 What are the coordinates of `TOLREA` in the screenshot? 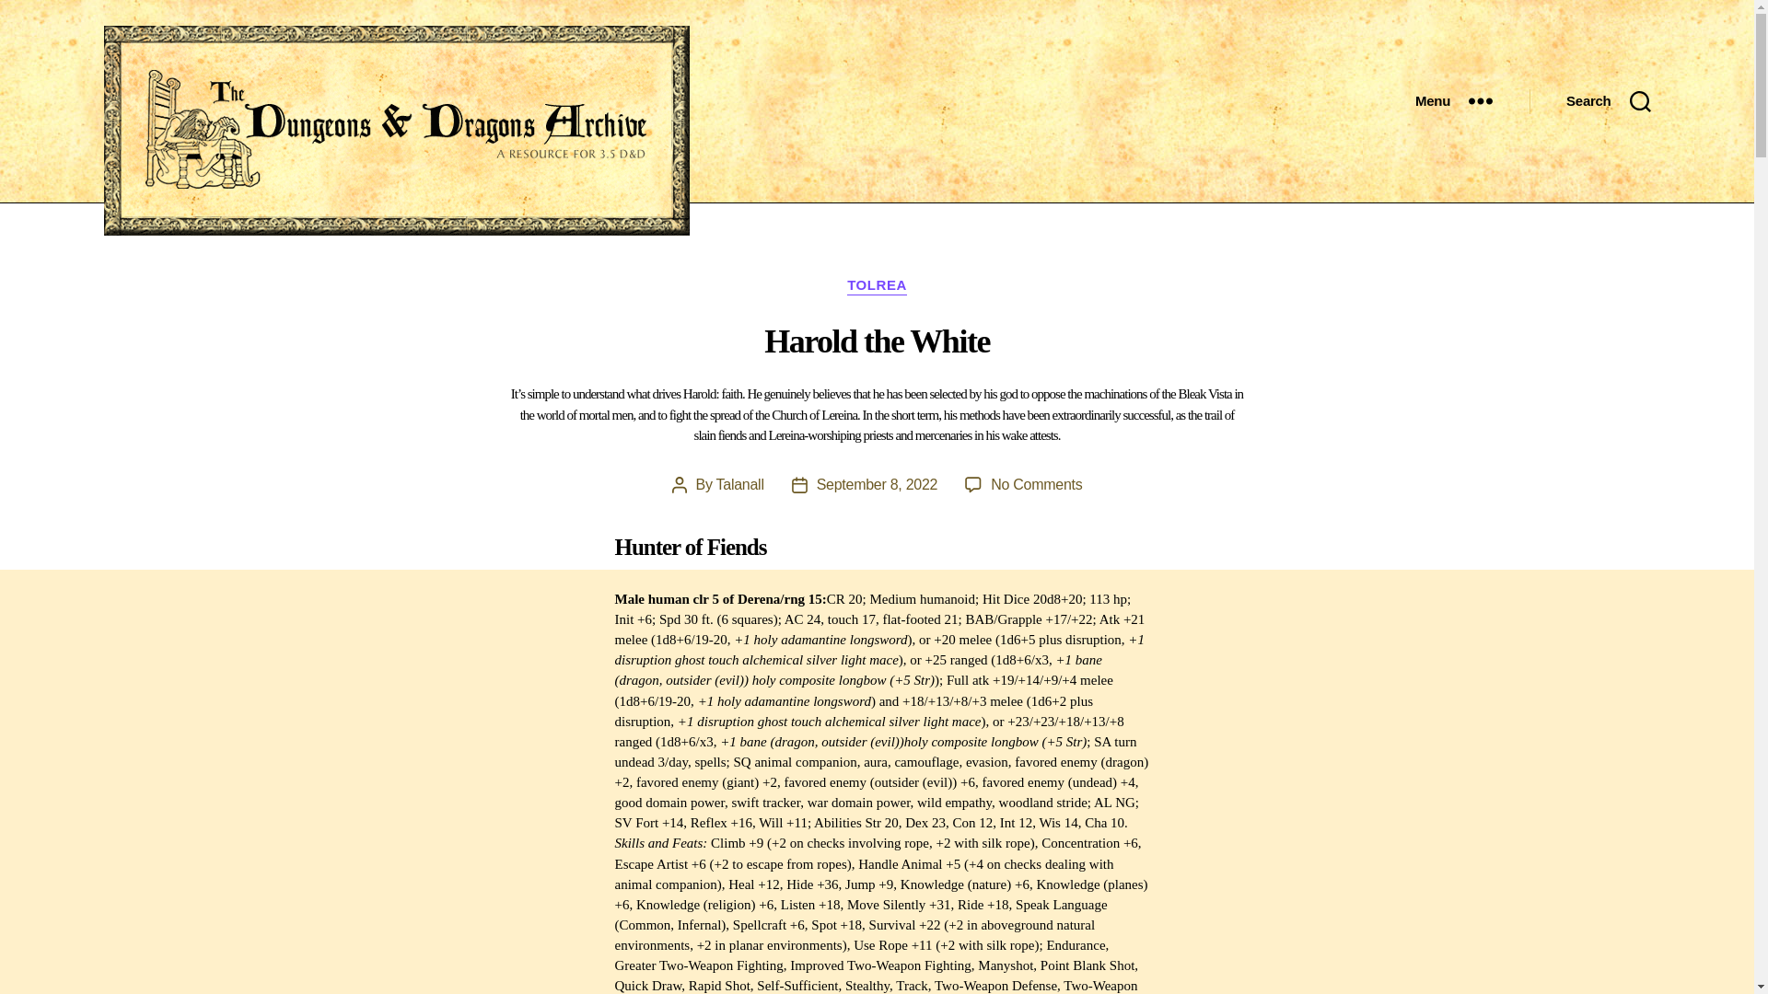 It's located at (1453, 100).